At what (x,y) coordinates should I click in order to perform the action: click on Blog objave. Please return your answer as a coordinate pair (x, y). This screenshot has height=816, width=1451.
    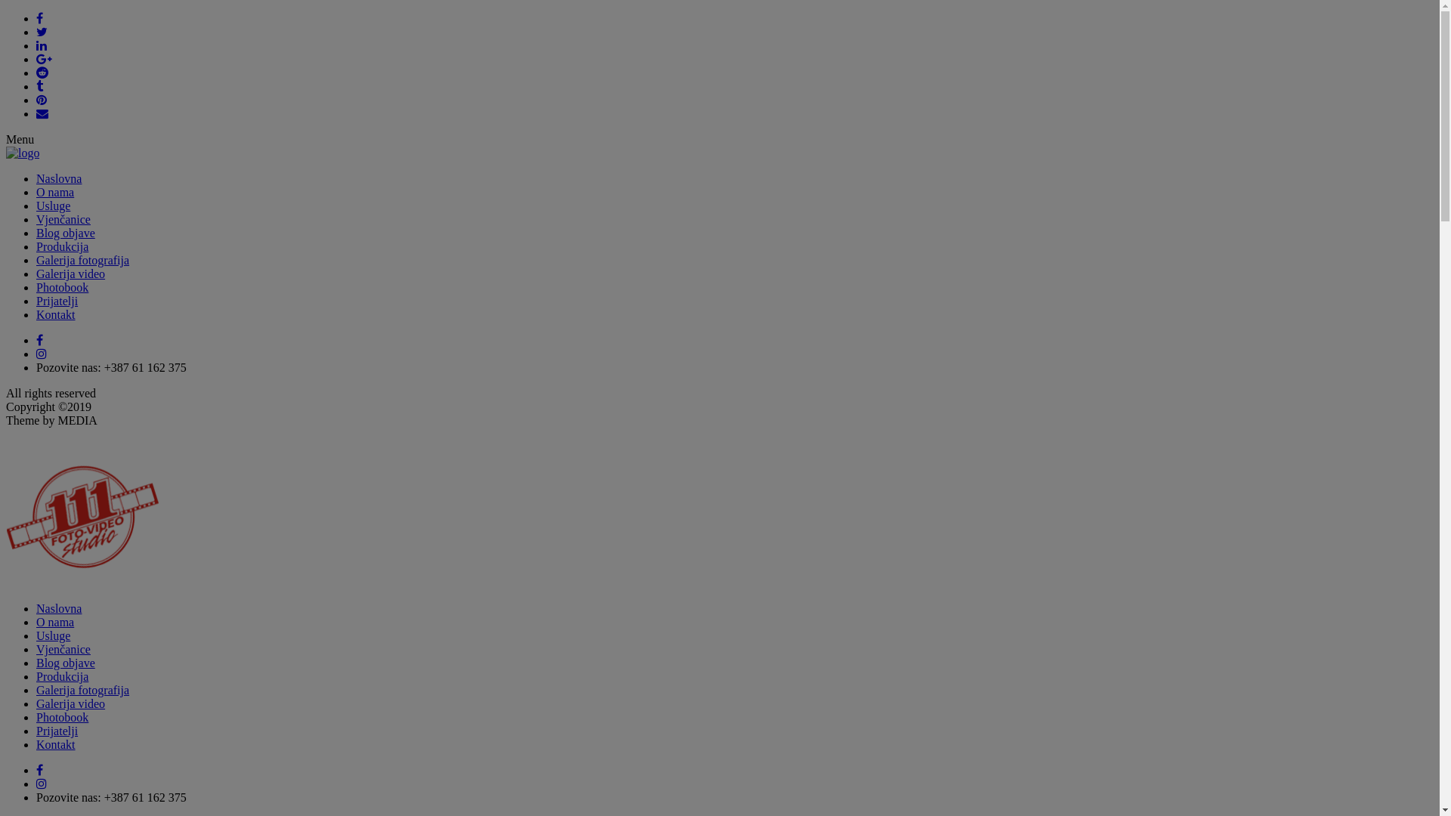
    Looking at the image, I should click on (66, 663).